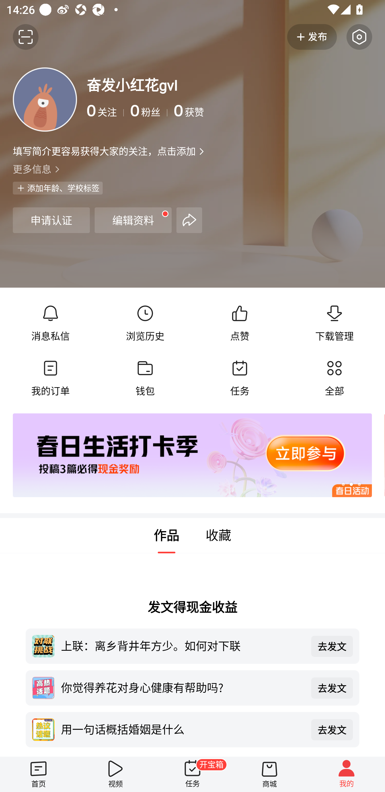  What do you see at coordinates (145, 323) in the screenshot?
I see `浏览历史` at bounding box center [145, 323].